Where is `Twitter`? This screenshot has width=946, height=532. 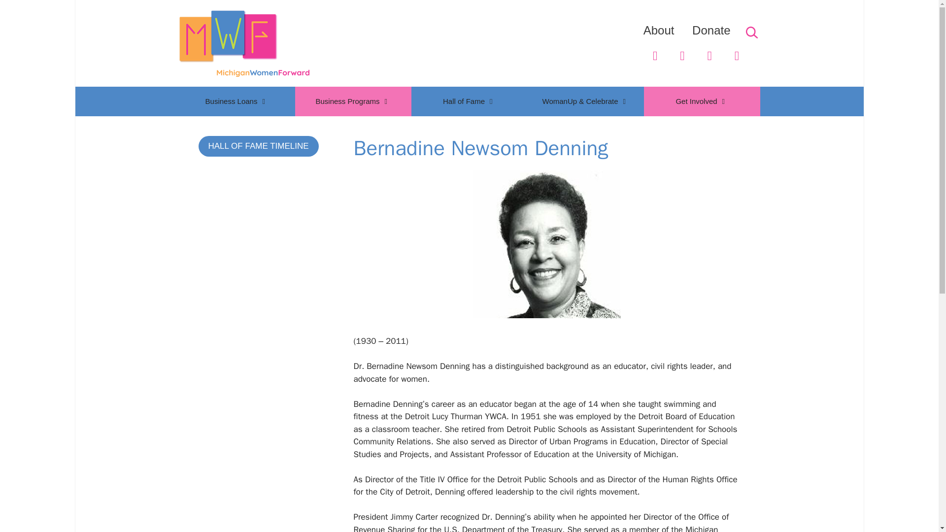 Twitter is located at coordinates (655, 56).